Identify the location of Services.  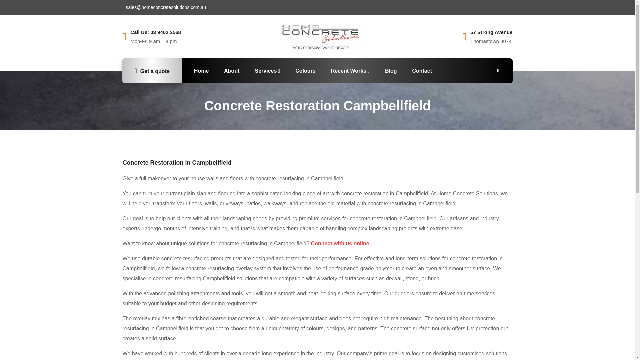
(267, 71).